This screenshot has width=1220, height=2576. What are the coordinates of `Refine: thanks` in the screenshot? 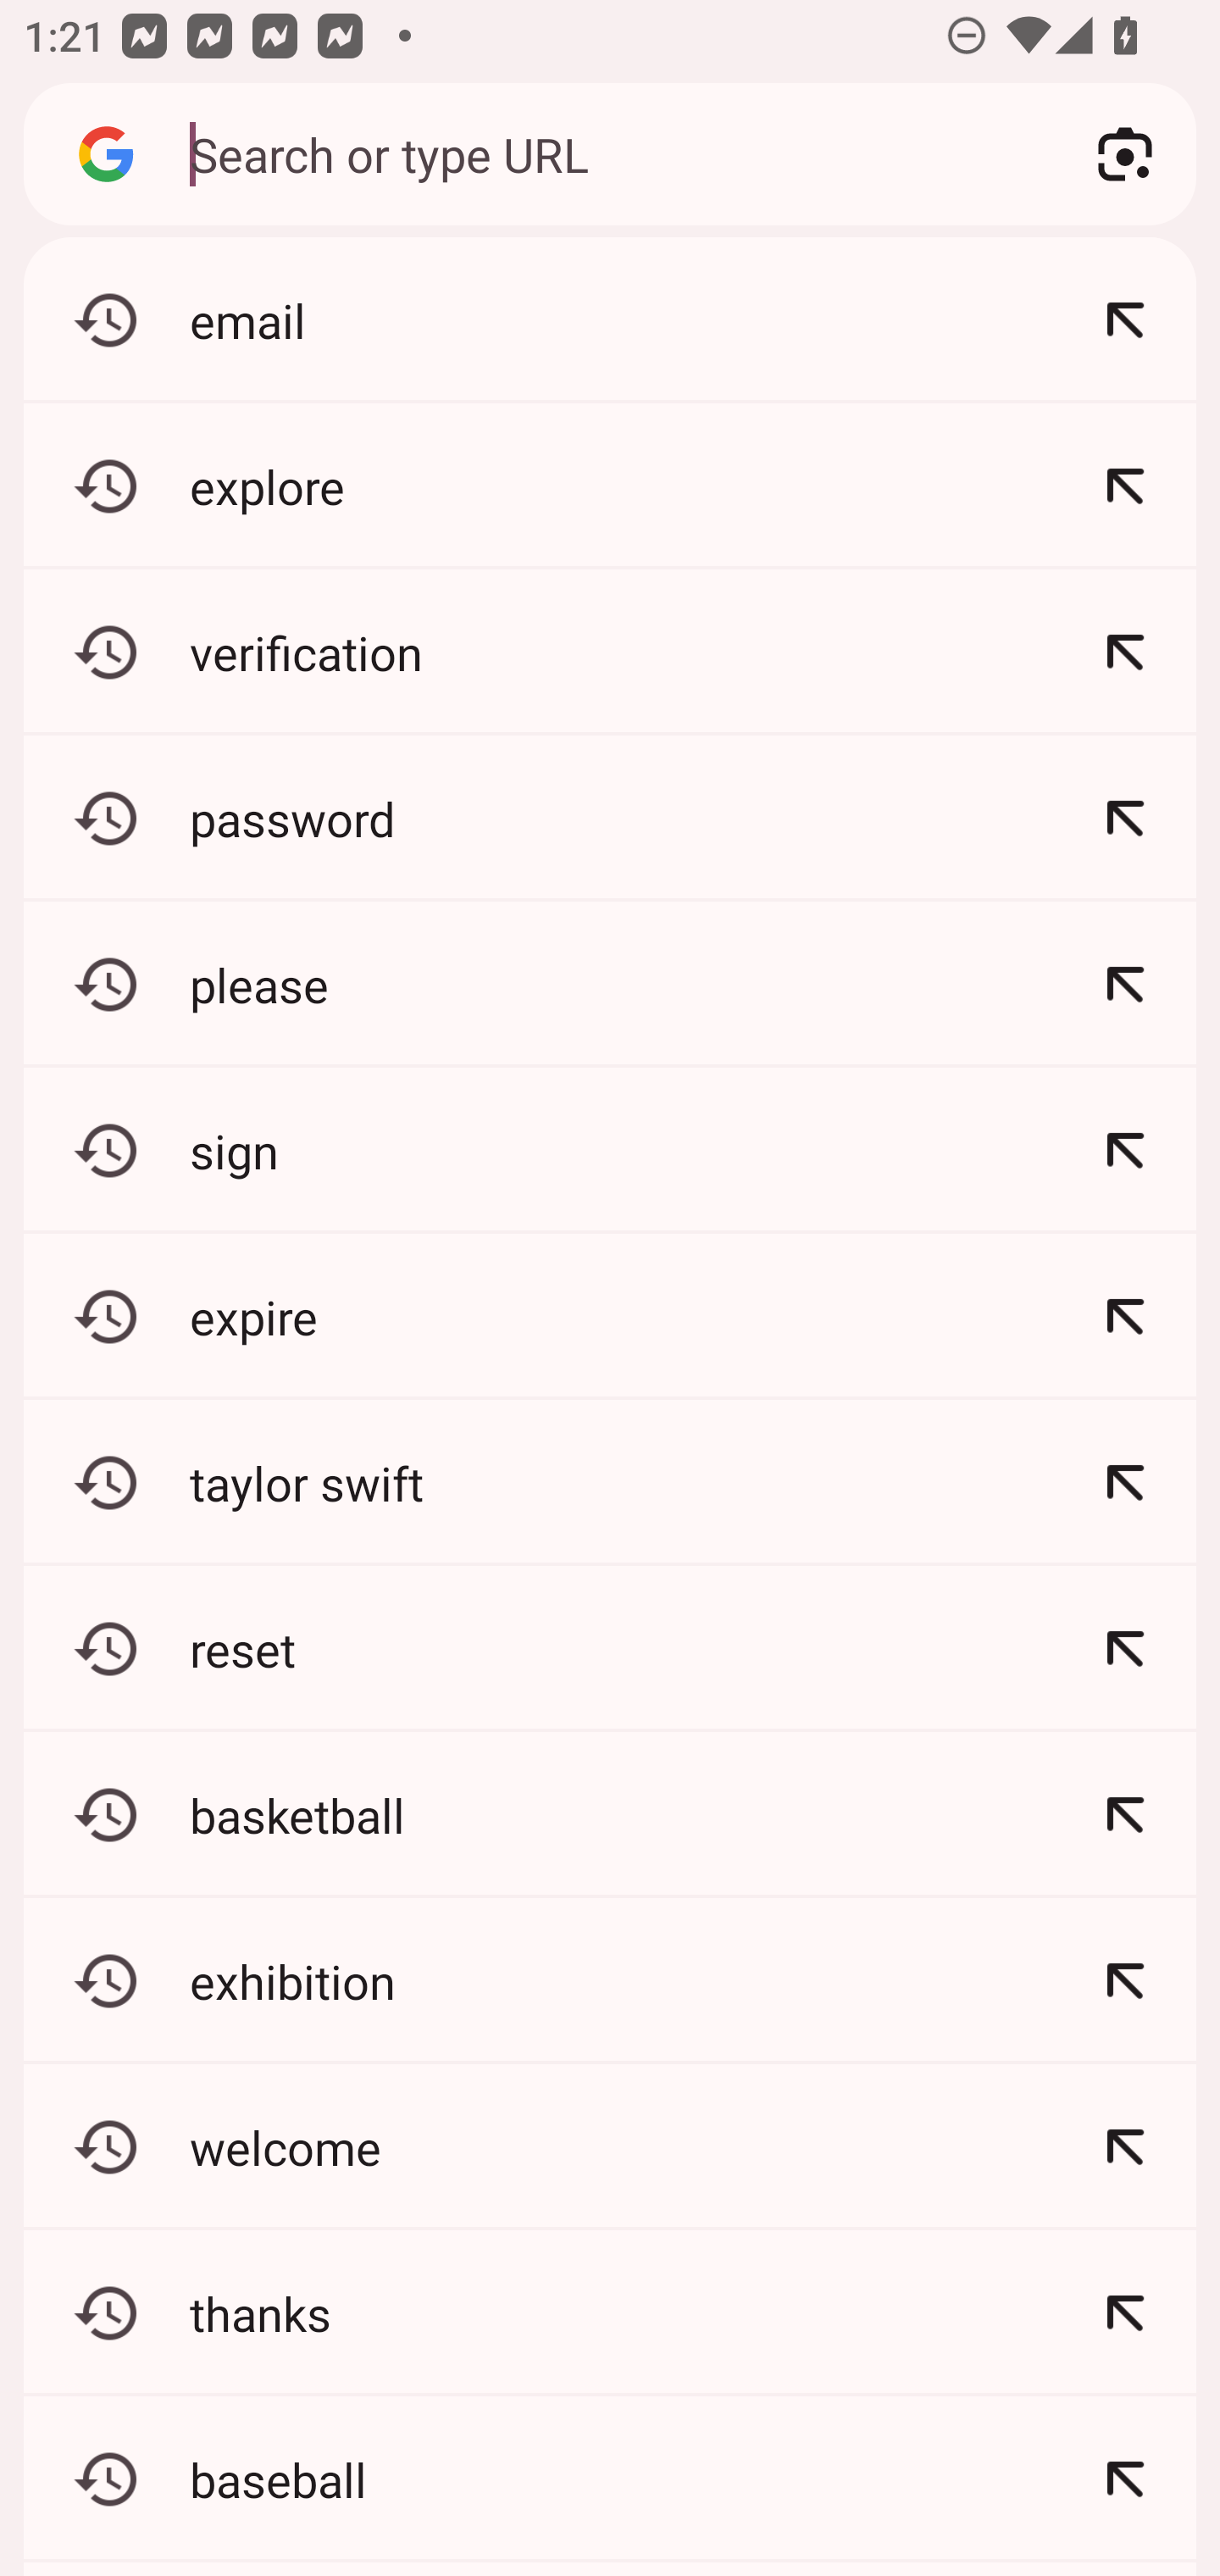 It's located at (1125, 2313).